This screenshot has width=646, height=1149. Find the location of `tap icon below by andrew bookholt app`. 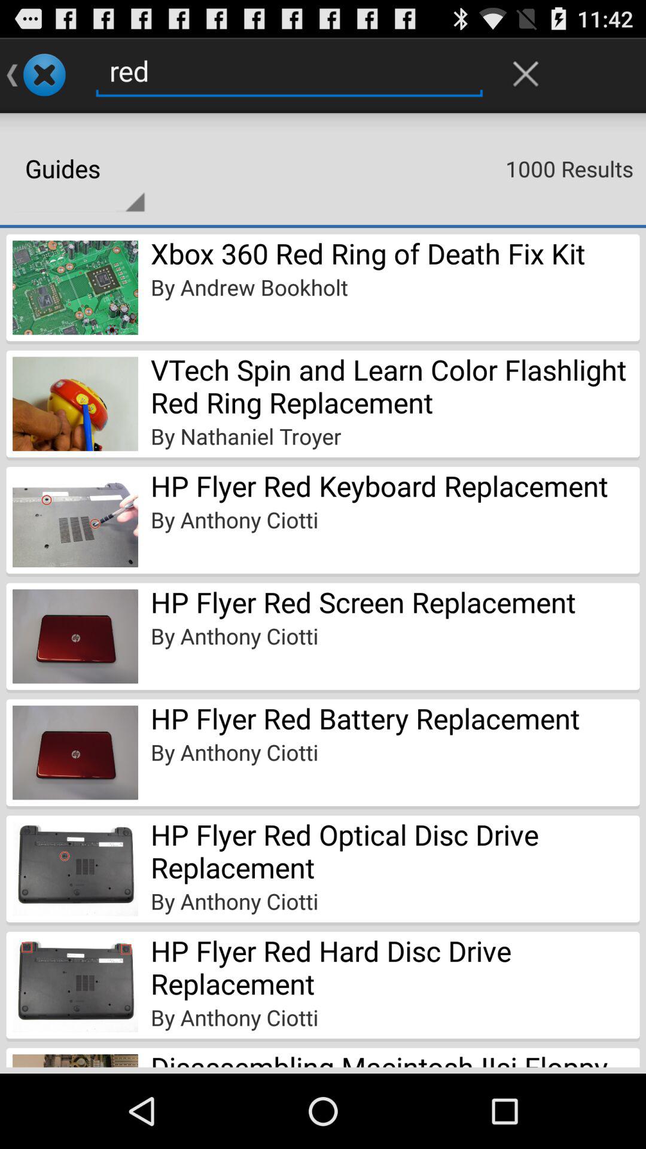

tap icon below by andrew bookholt app is located at coordinates (395, 385).